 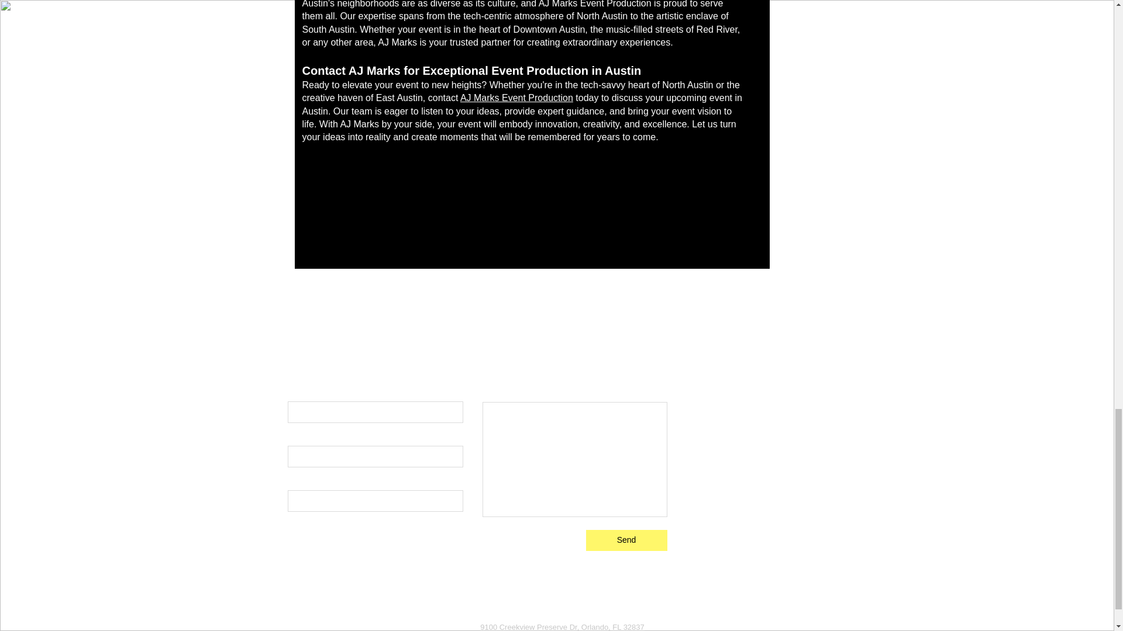 I want to click on Send, so click(x=626, y=540).